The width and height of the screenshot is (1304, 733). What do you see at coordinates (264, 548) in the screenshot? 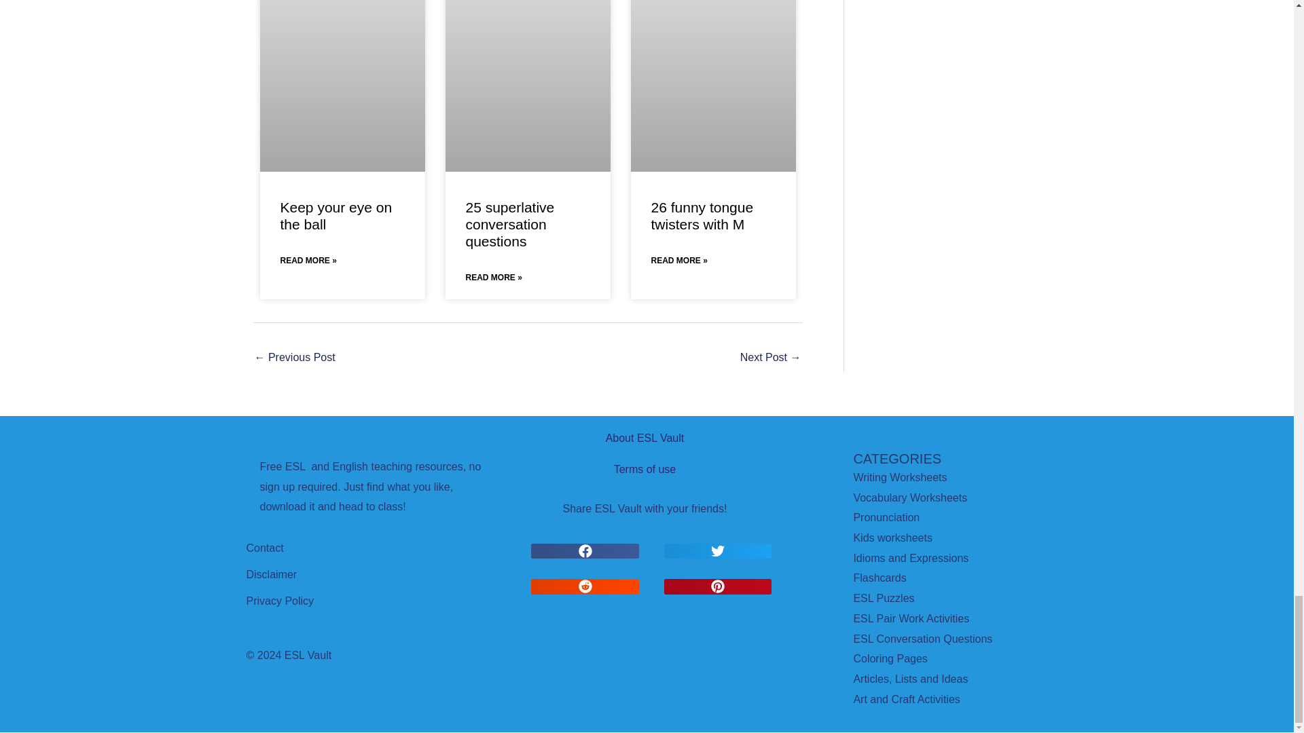
I see `Contact` at bounding box center [264, 548].